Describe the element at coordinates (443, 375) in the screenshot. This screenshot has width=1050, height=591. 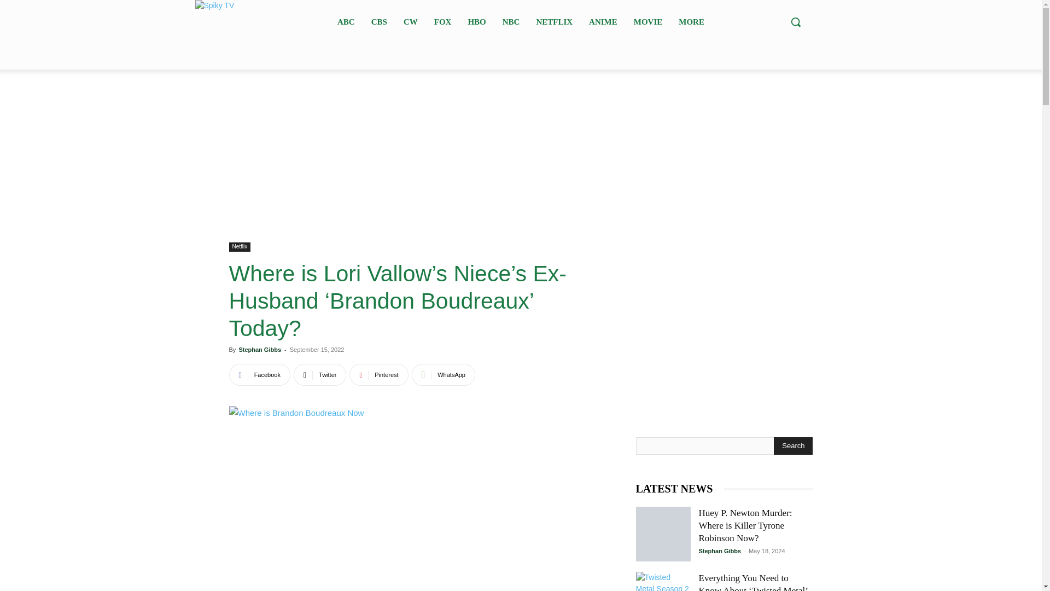
I see `WhatsApp` at that location.